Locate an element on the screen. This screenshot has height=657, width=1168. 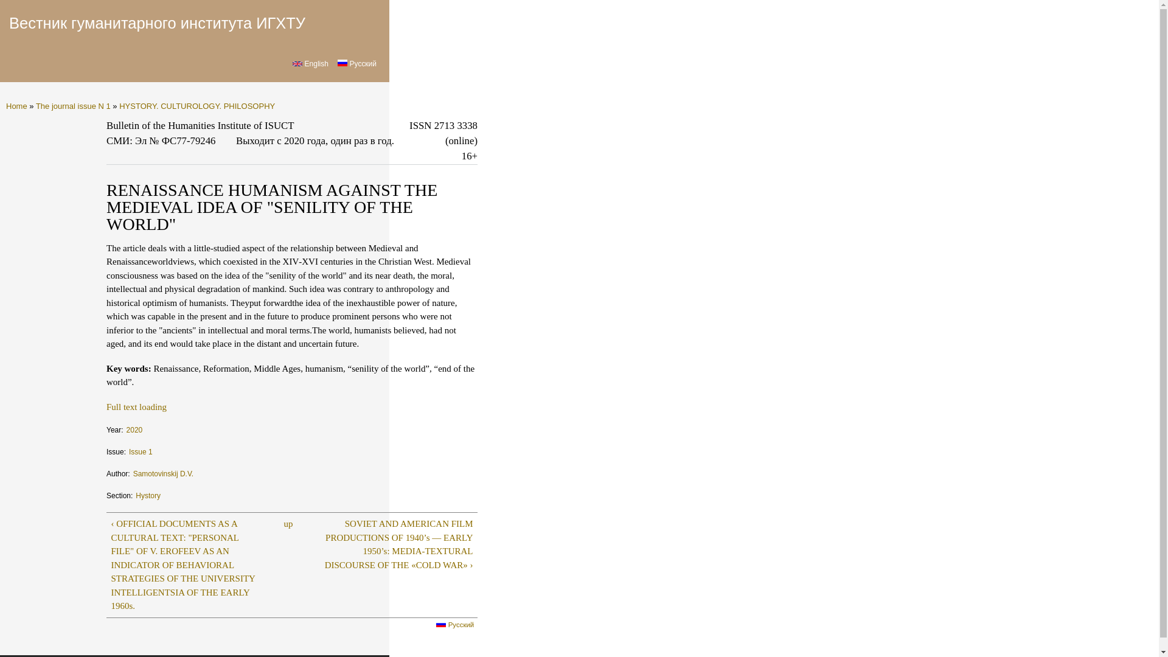
The journal issue N 1 is located at coordinates (73, 106).